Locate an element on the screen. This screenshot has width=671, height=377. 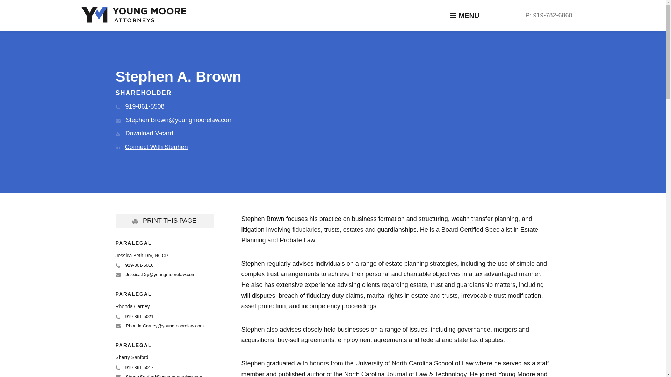
Download V-card is located at coordinates (144, 133).